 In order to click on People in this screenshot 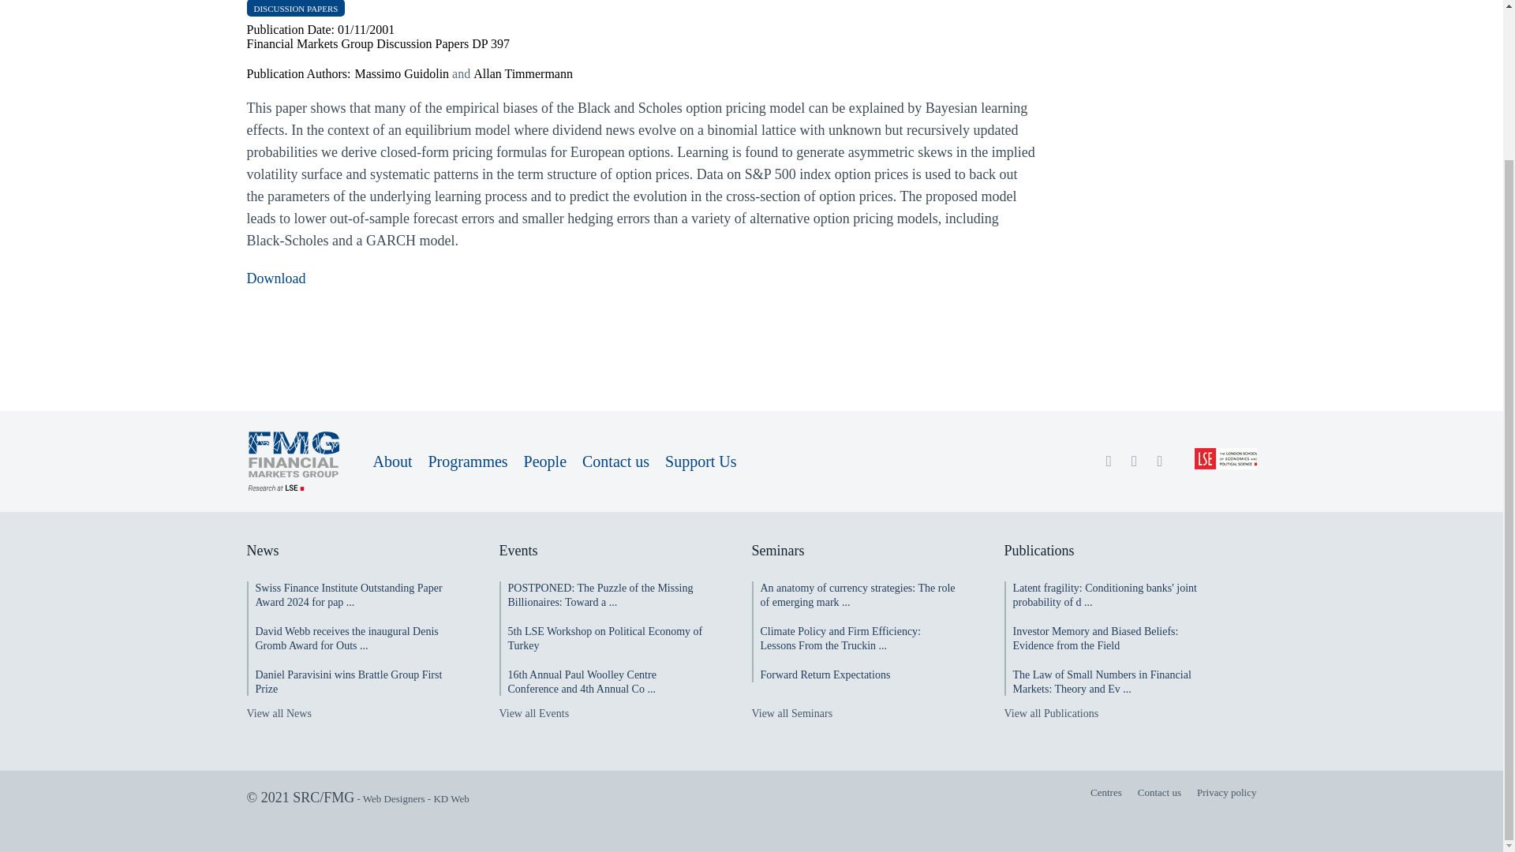, I will do `click(545, 461)`.